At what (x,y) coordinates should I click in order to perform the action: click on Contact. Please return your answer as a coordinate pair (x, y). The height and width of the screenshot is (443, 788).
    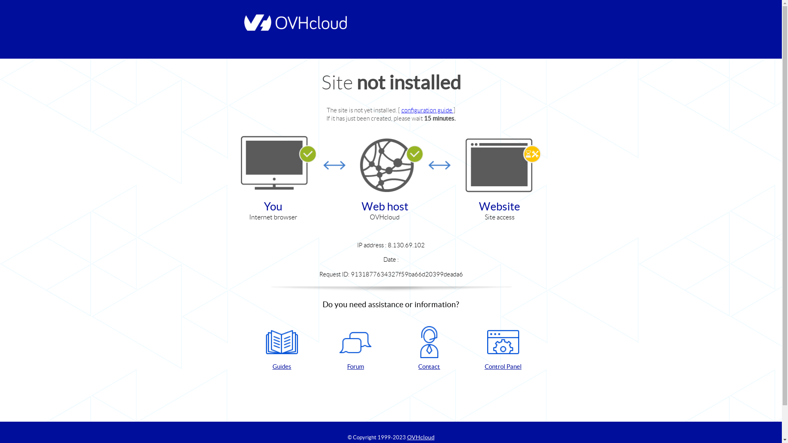
    Looking at the image, I should click on (429, 349).